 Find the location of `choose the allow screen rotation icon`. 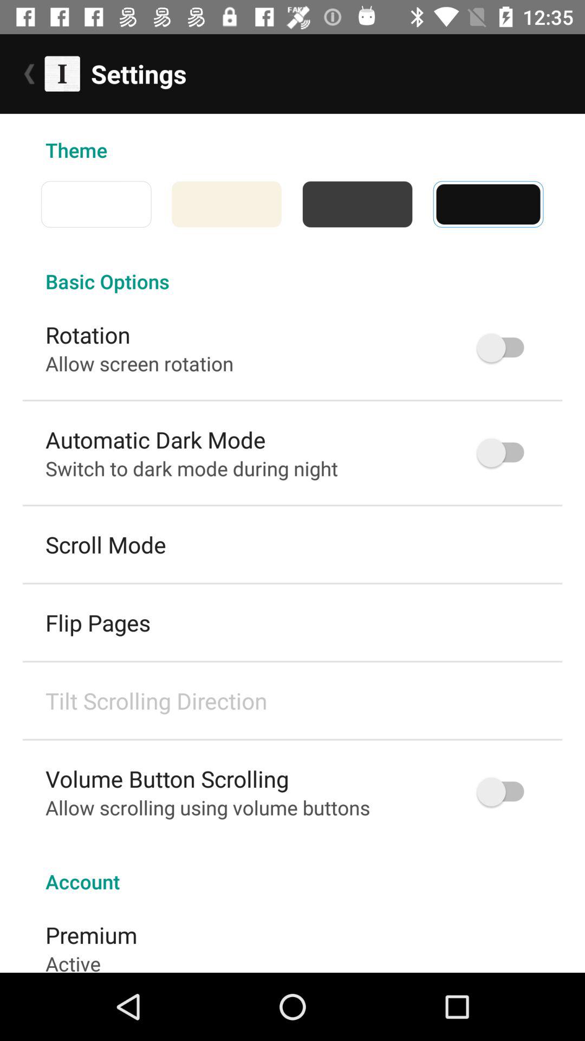

choose the allow screen rotation icon is located at coordinates (140, 363).